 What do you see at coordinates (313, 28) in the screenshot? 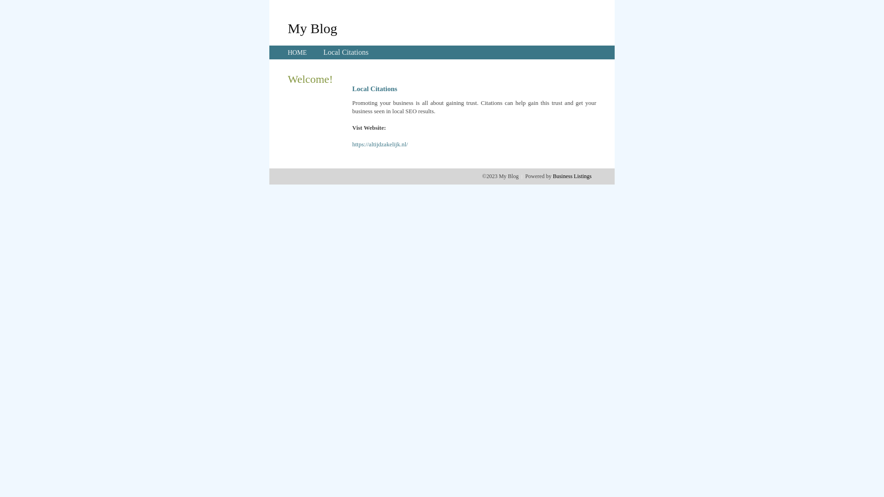
I see `My Blog` at bounding box center [313, 28].